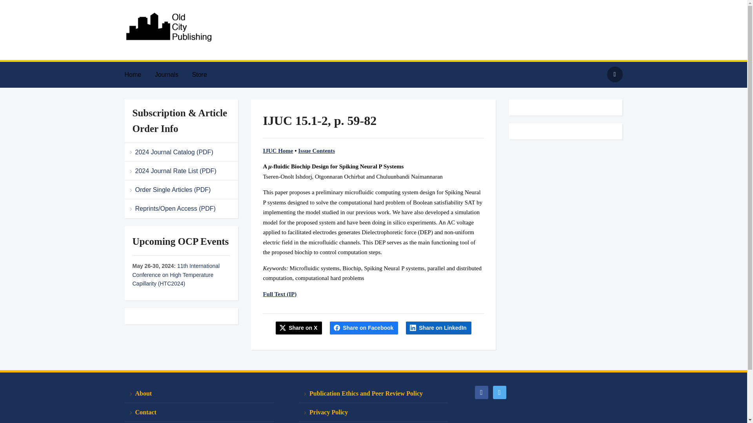 The width and height of the screenshot is (753, 423). I want to click on Share this on X, so click(299, 327).